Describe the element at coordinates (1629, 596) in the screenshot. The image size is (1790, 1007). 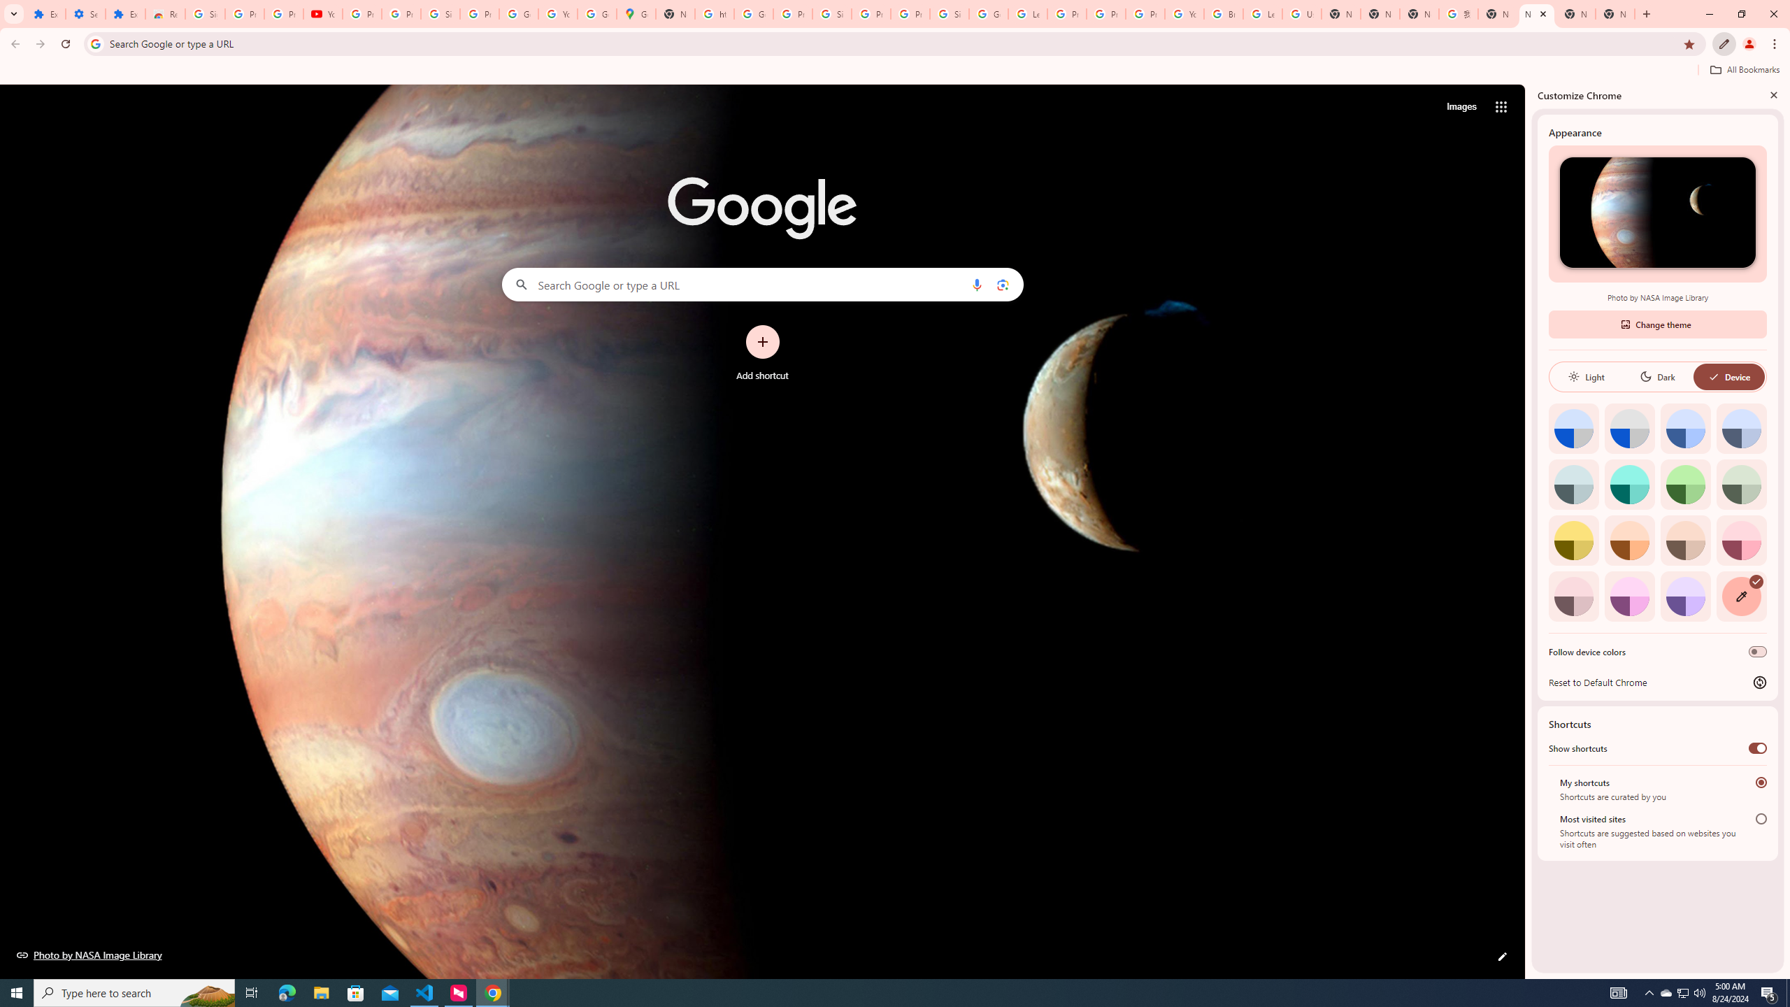
I see `Fuchsia` at that location.